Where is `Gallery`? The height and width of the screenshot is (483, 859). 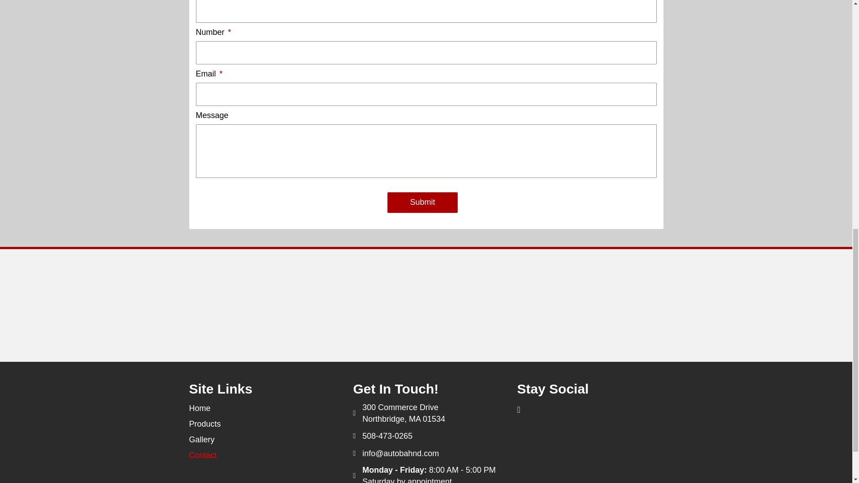 Gallery is located at coordinates (262, 439).